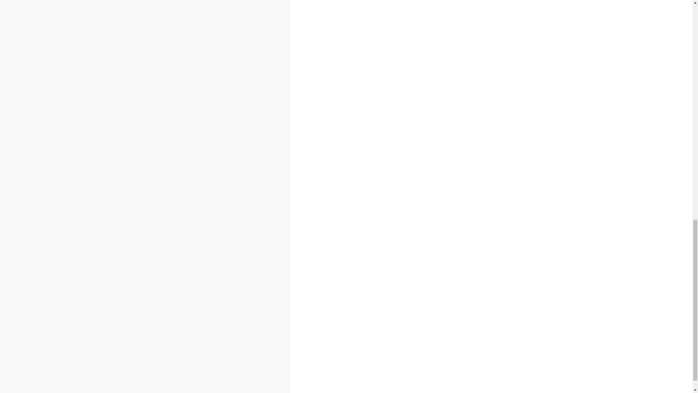 The image size is (698, 393). What do you see at coordinates (67, 330) in the screenshot?
I see `September 2022` at bounding box center [67, 330].